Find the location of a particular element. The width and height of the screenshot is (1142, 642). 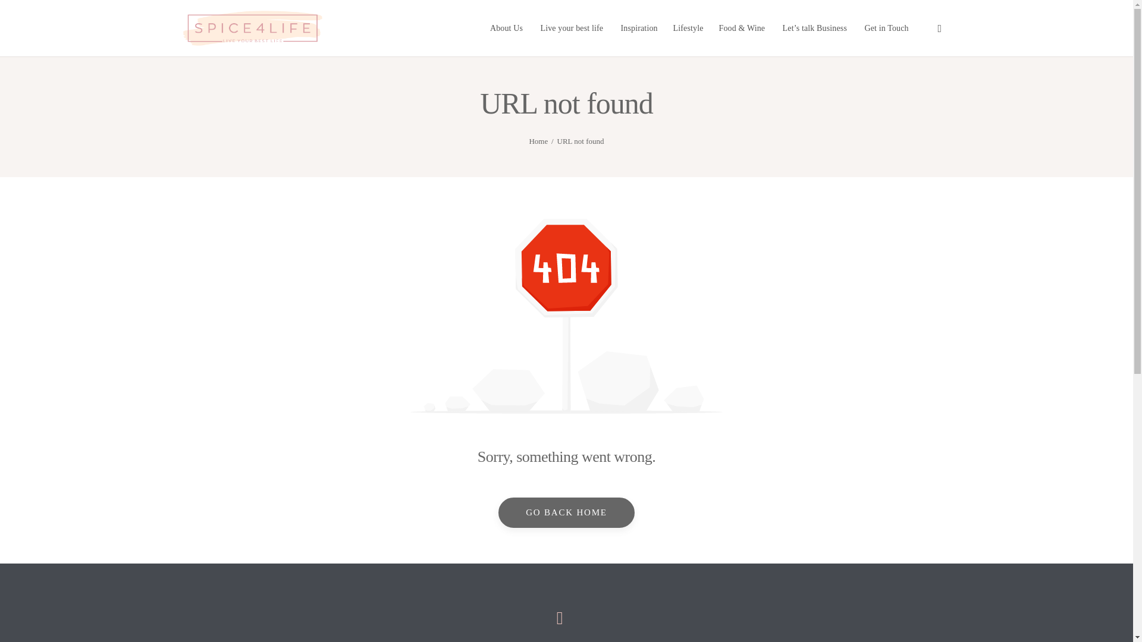

Lifestyle is located at coordinates (688, 27).